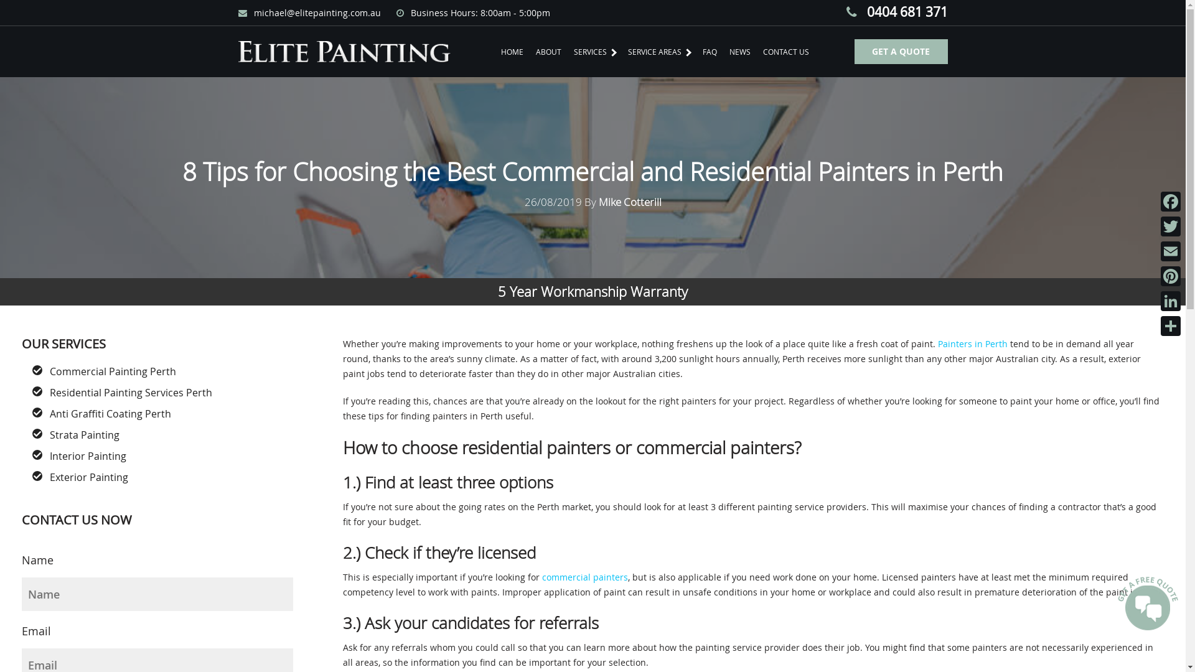 This screenshot has width=1195, height=672. What do you see at coordinates (786, 52) in the screenshot?
I see `CONTACT US` at bounding box center [786, 52].